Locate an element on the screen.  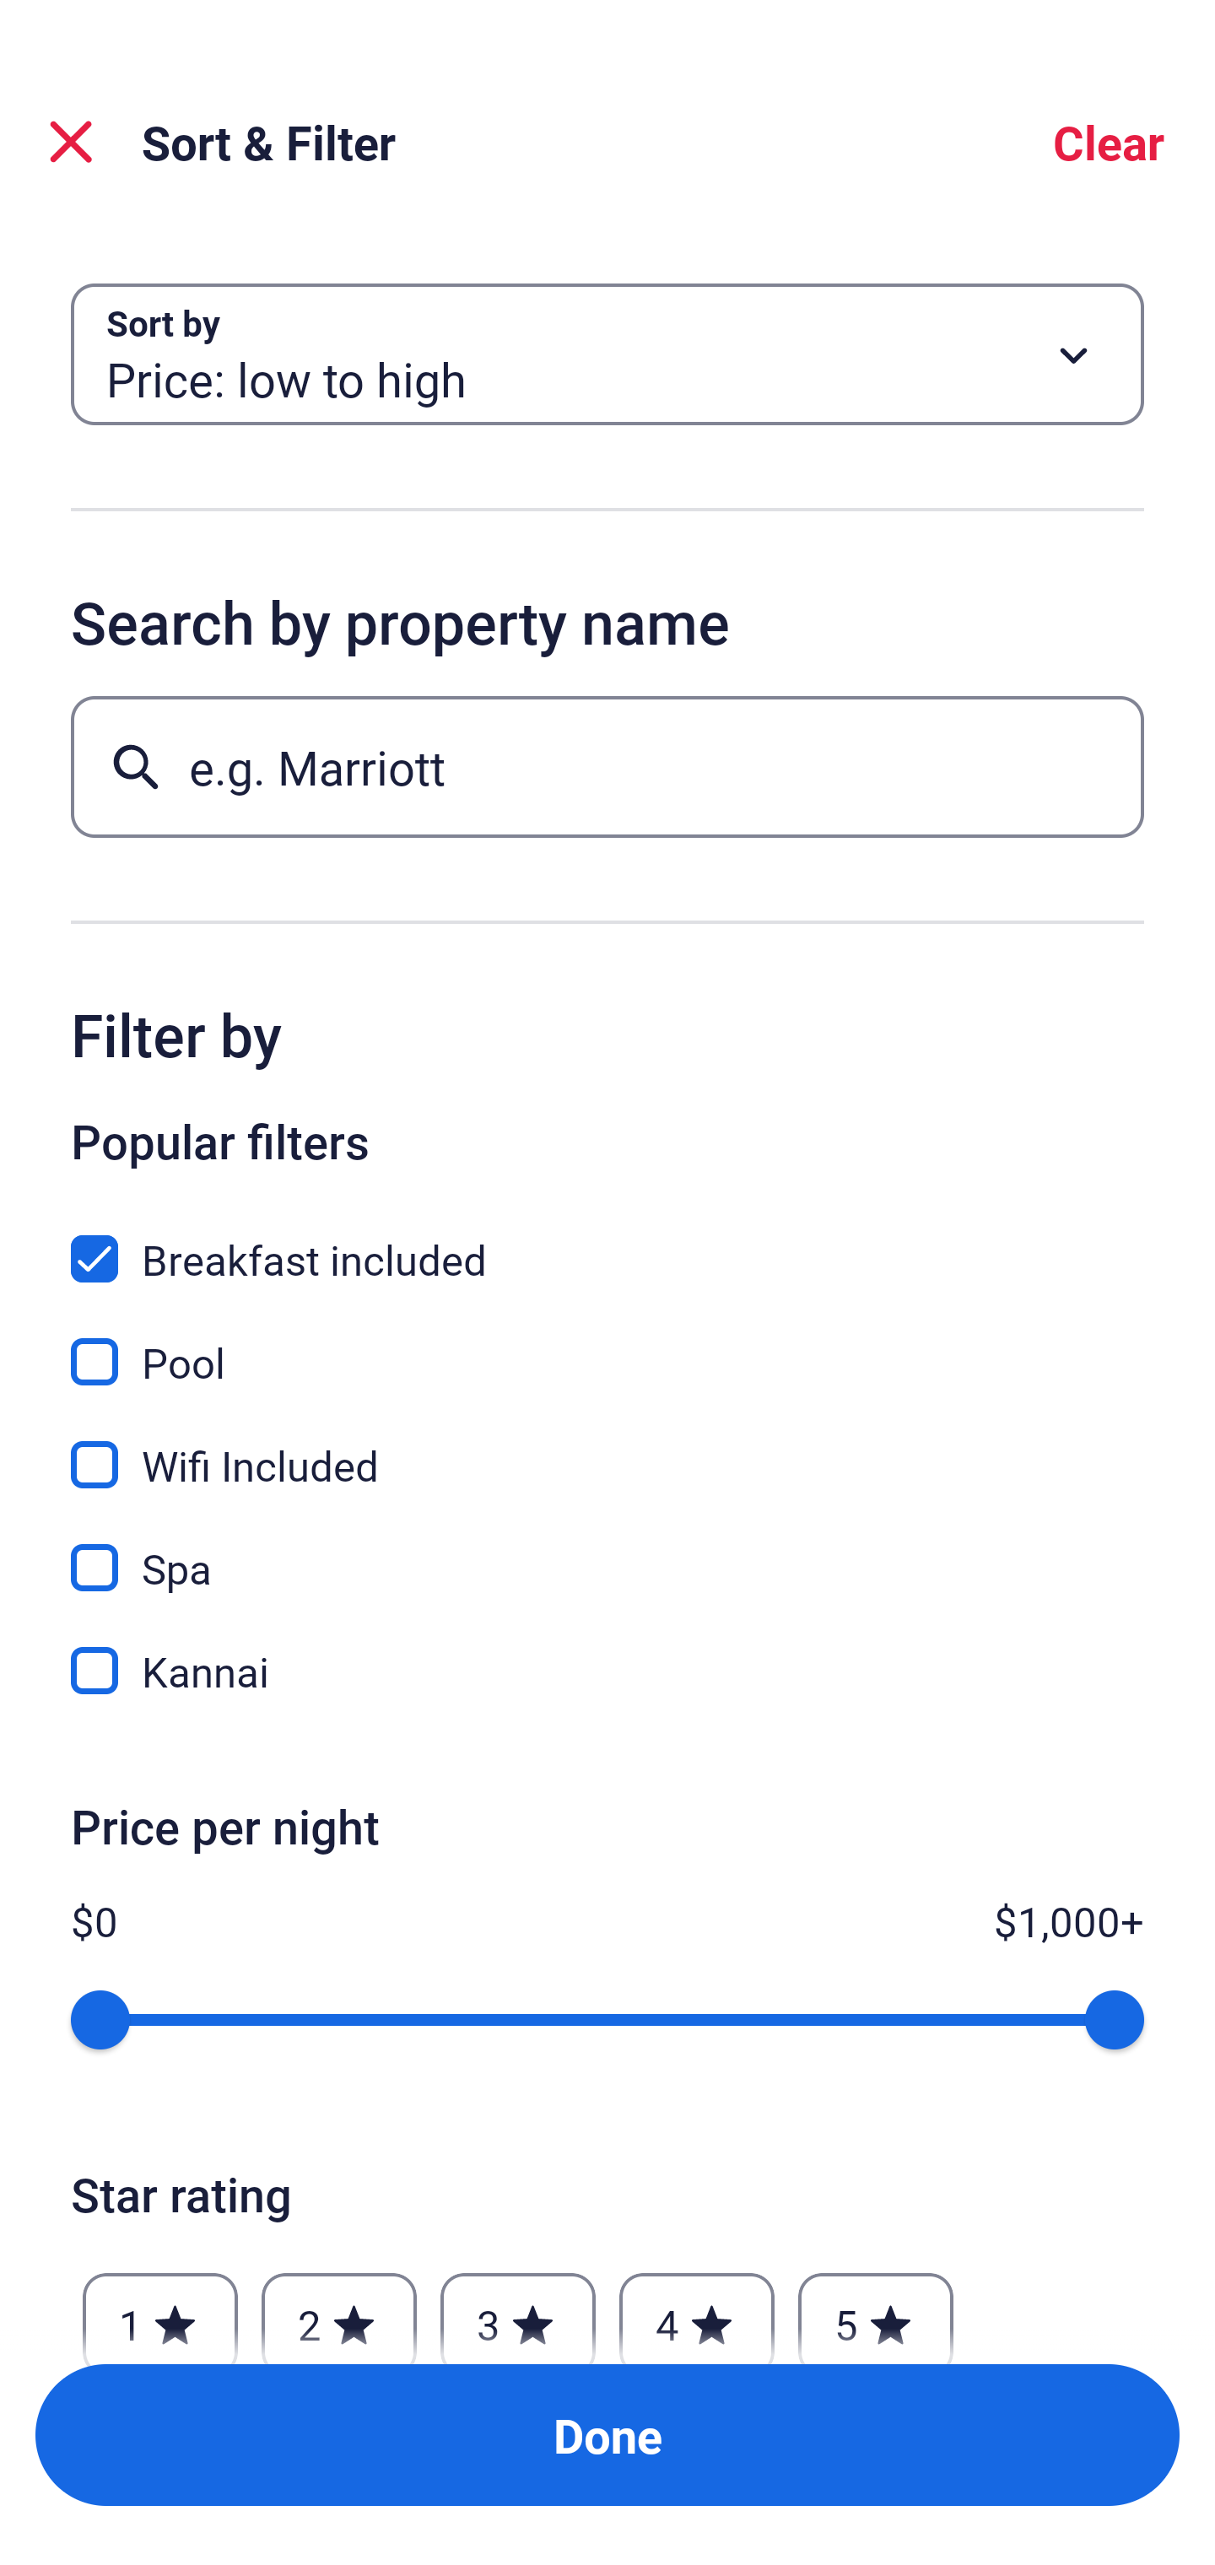
1 is located at coordinates (160, 2309).